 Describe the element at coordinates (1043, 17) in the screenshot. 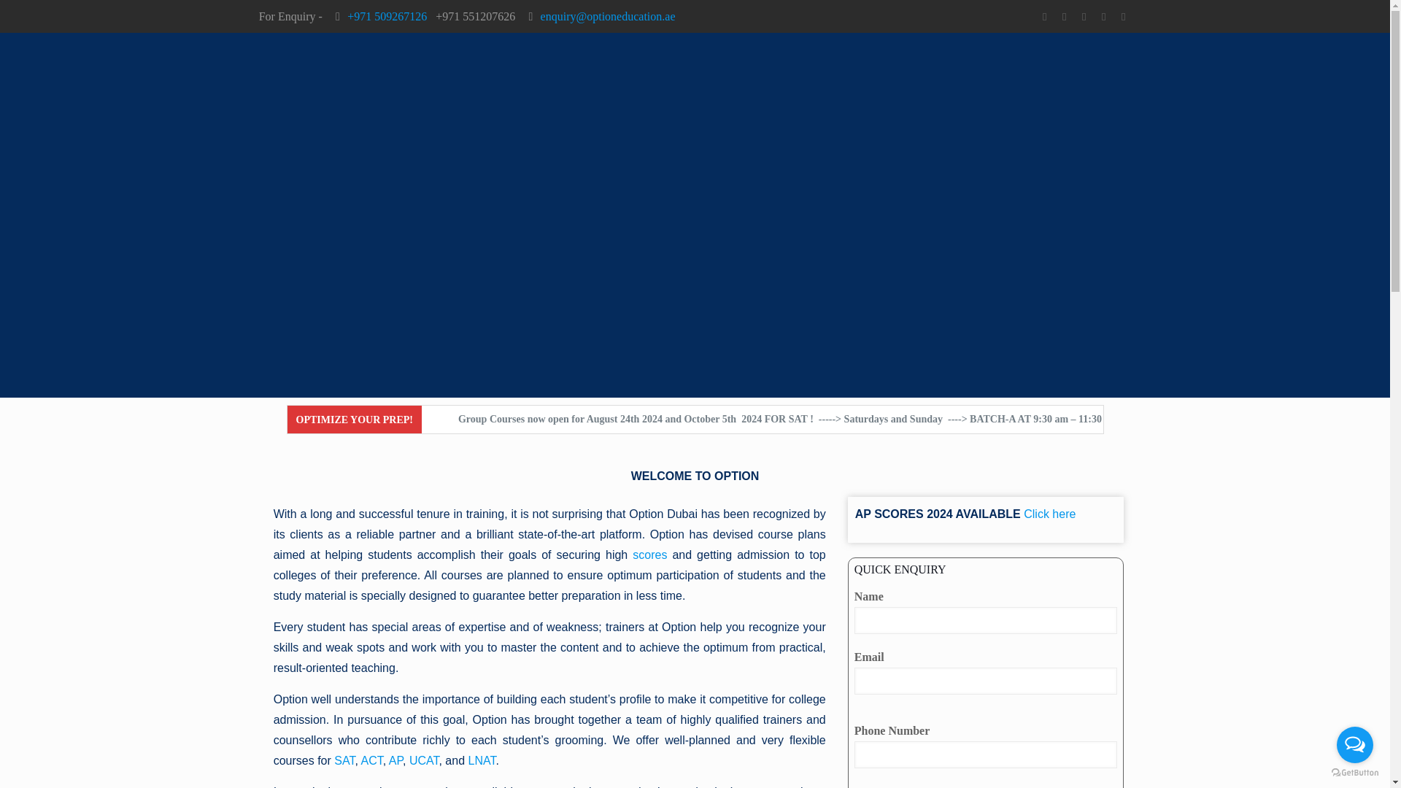

I see `Facebook` at that location.